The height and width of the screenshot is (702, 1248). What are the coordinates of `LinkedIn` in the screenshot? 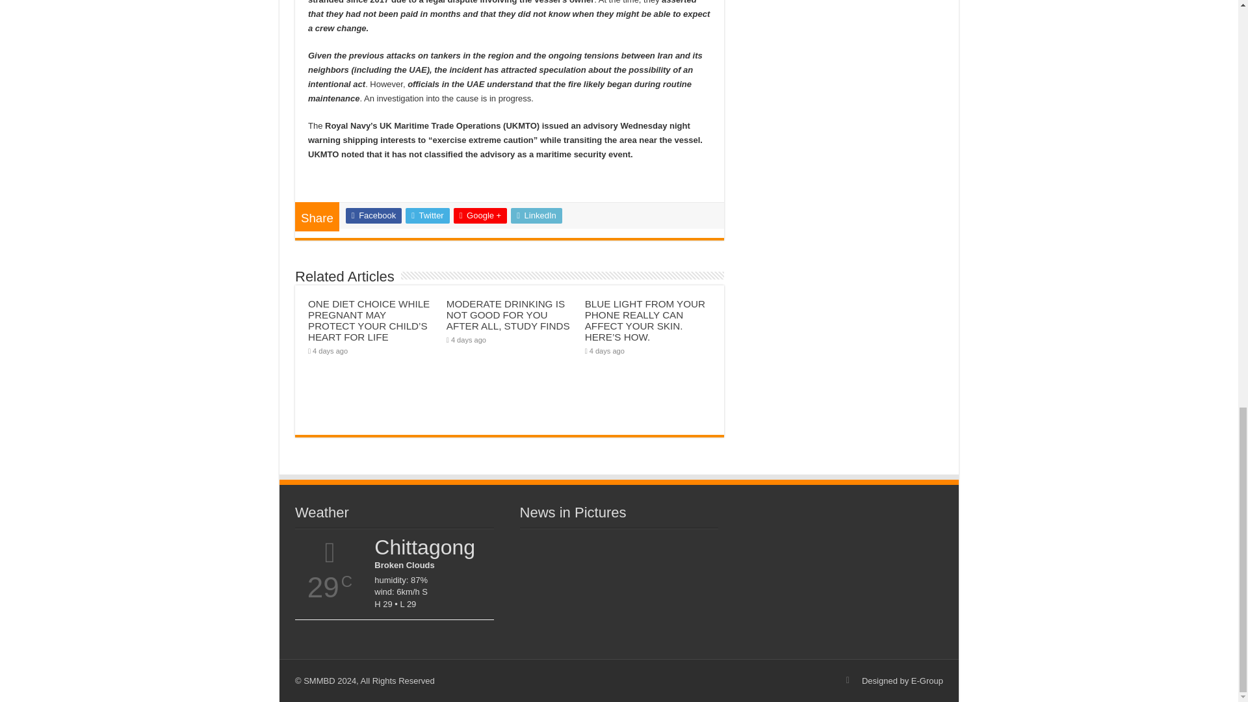 It's located at (536, 216).